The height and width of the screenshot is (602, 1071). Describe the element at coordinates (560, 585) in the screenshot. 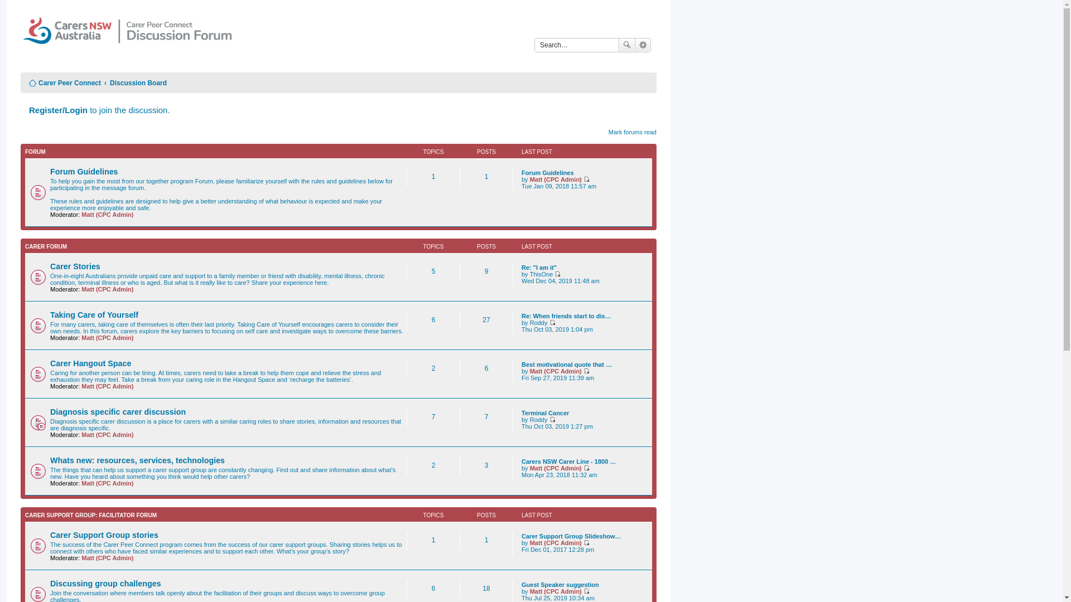

I see `Guest Speaker suggestion` at that location.